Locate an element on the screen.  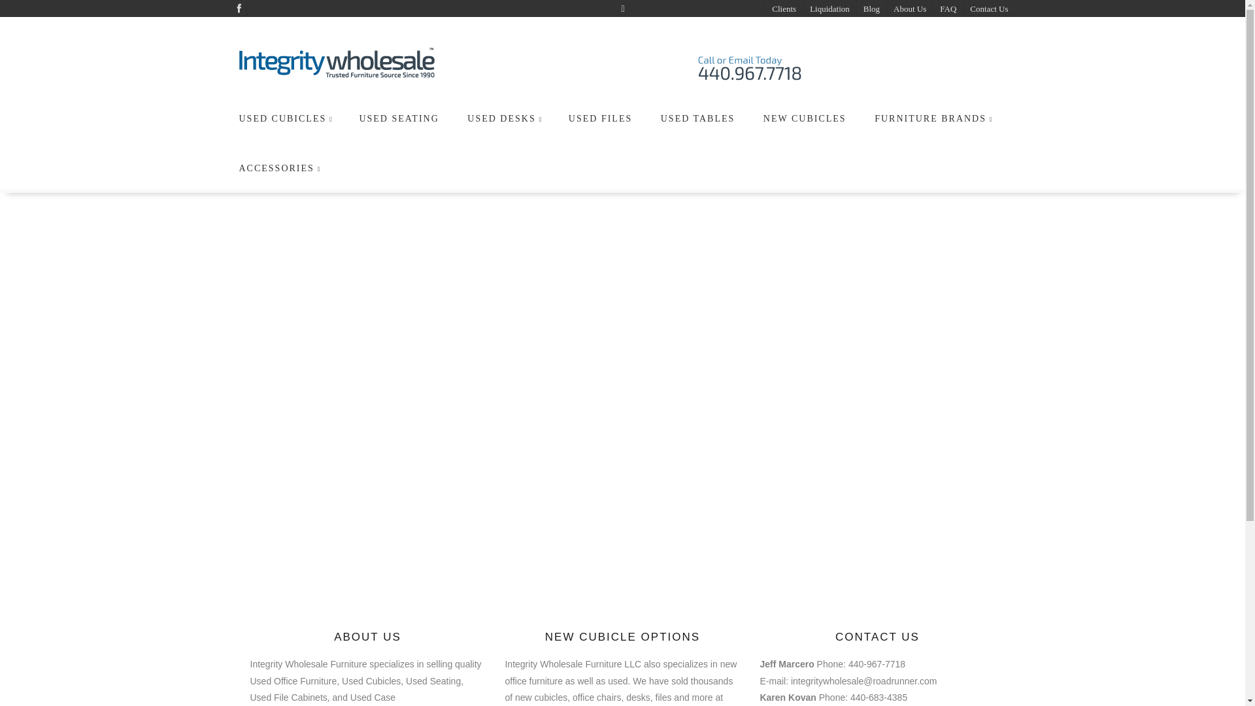
Clients is located at coordinates (783, 9).